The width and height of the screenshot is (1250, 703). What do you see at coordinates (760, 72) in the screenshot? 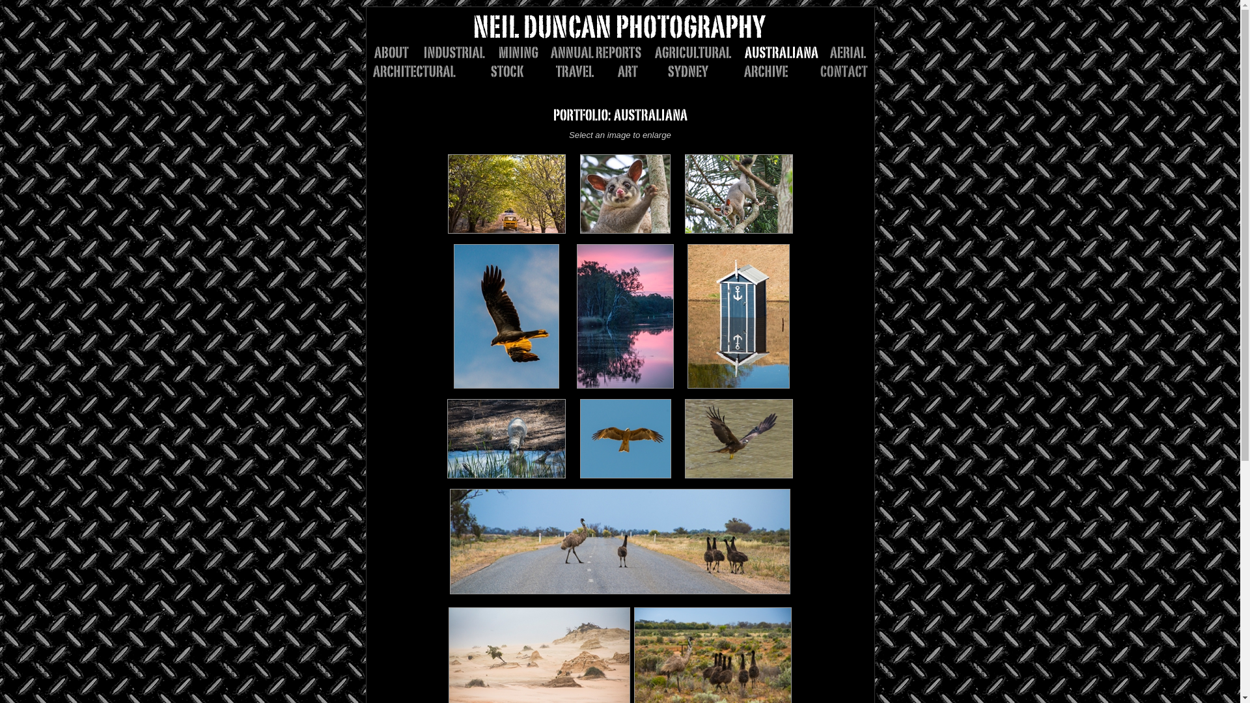
I see `Archive` at bounding box center [760, 72].